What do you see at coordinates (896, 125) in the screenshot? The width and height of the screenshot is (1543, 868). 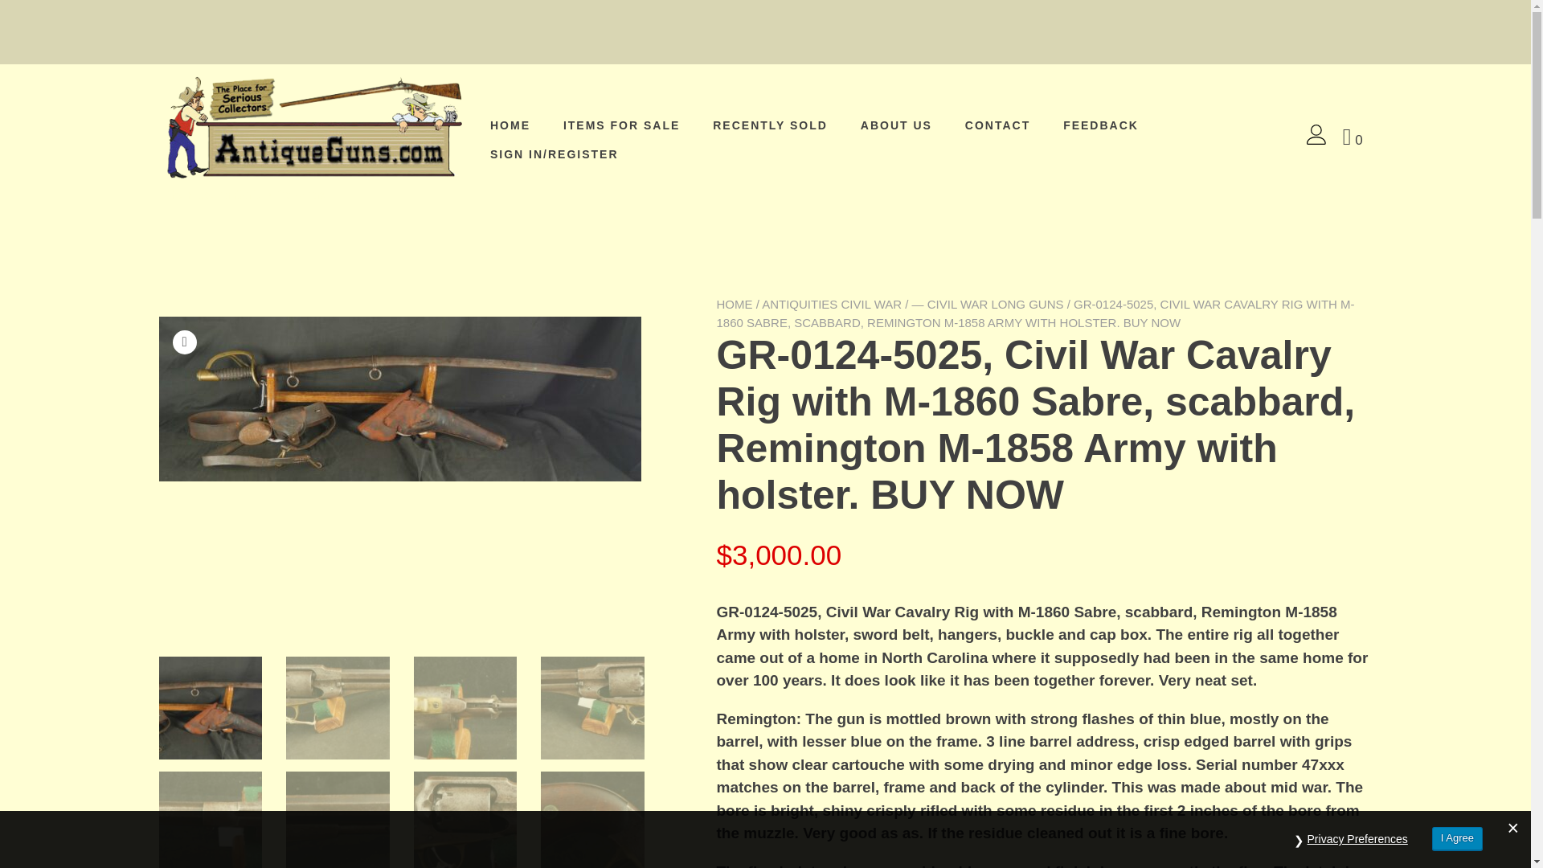 I see `ABOUT US` at bounding box center [896, 125].